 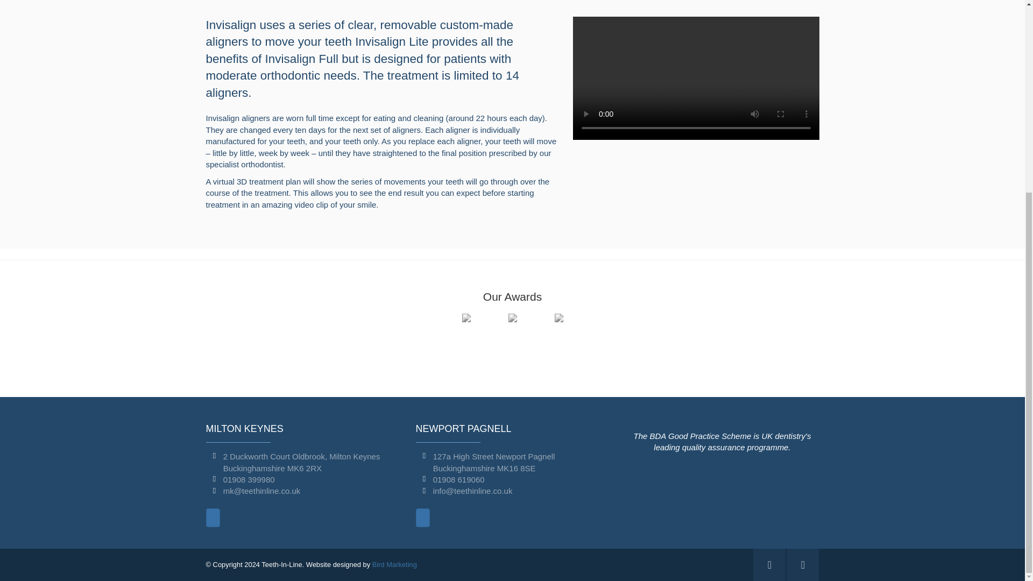 I want to click on 127a High Street Newport Pagnell Buckinghamshire MK16 8SE, so click(x=494, y=462).